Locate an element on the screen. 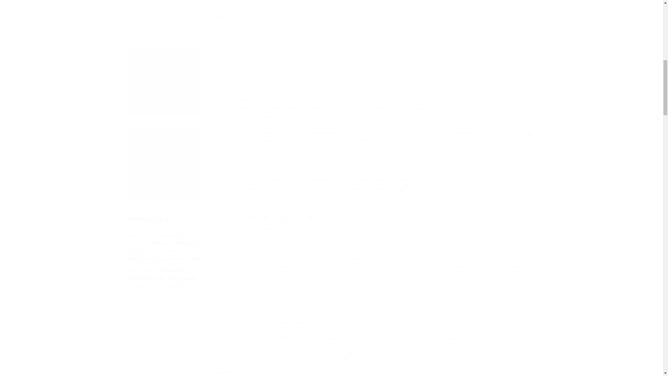  Example product title is located at coordinates (164, 2).